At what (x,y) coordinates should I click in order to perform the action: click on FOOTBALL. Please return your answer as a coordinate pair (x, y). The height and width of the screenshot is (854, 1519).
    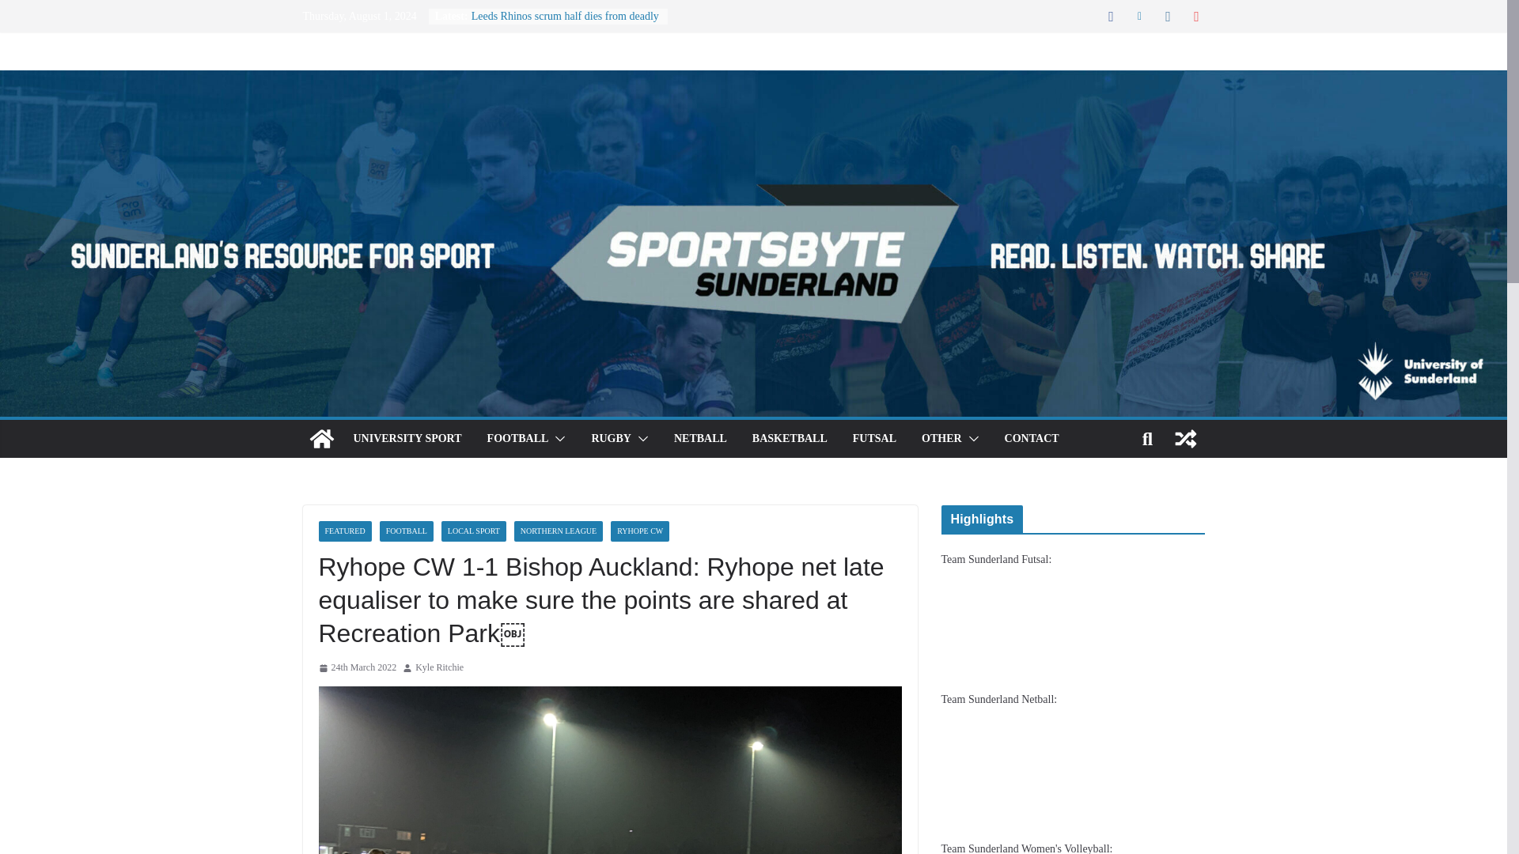
    Looking at the image, I should click on (517, 439).